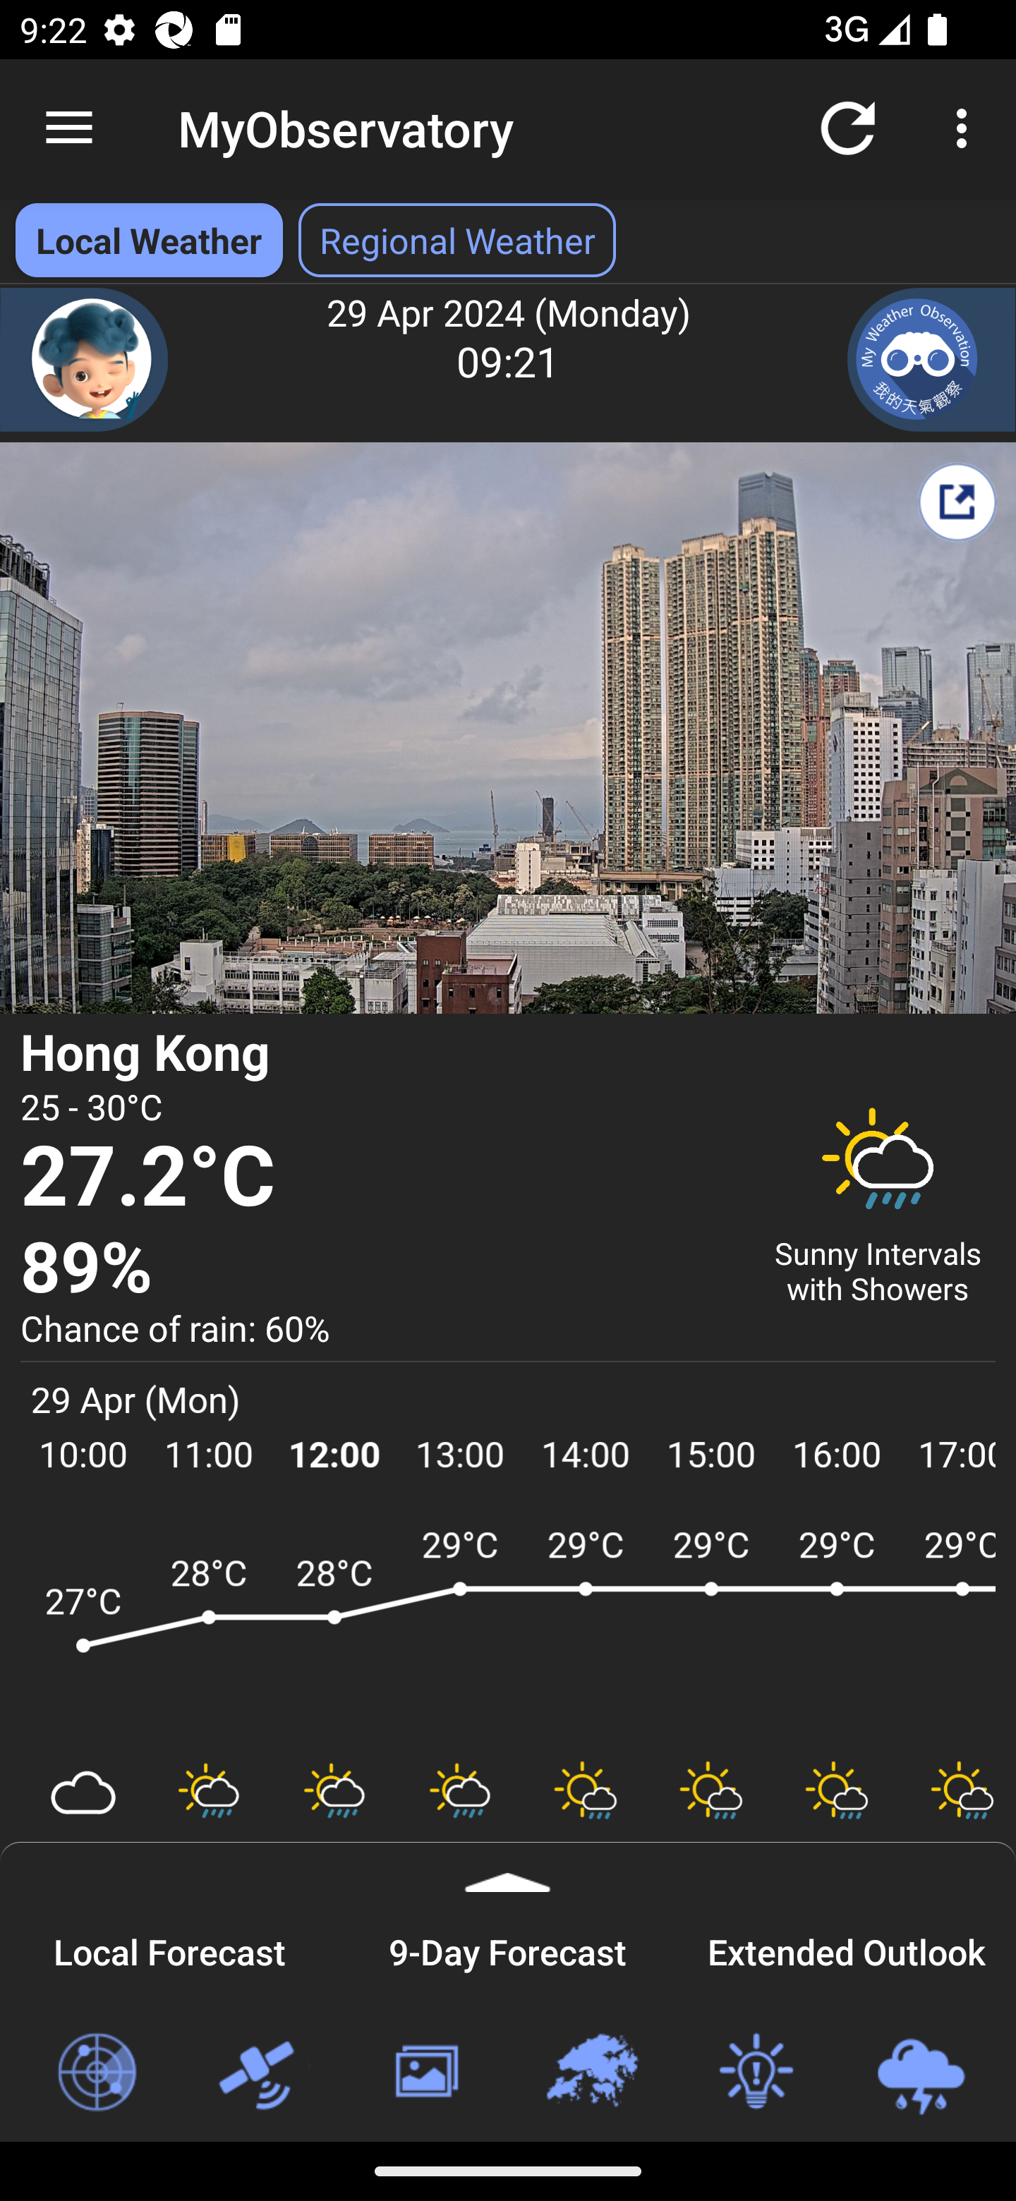  What do you see at coordinates (957, 502) in the screenshot?
I see `Share My Weather Report` at bounding box center [957, 502].